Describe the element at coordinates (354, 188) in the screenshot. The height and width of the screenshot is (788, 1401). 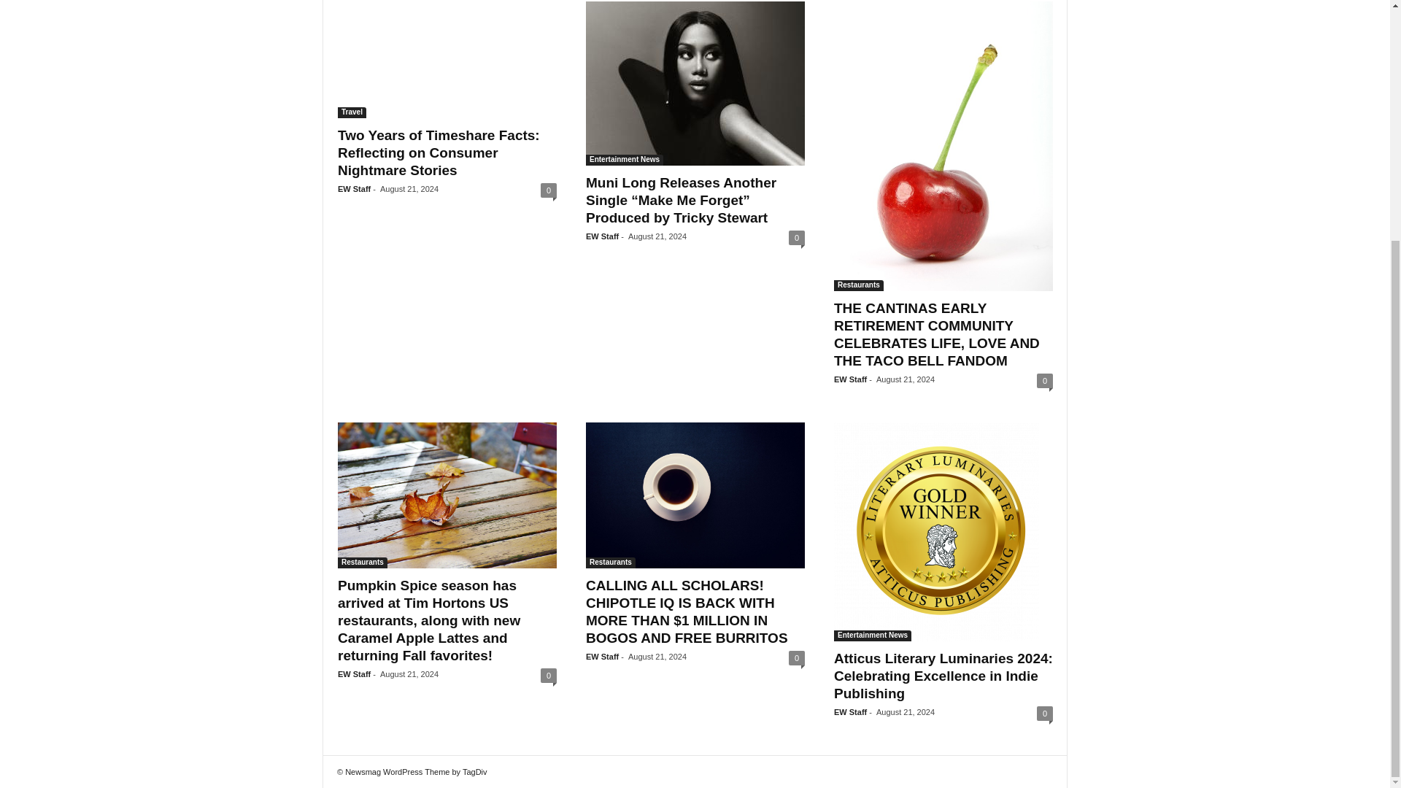
I see `EW Staff` at that location.